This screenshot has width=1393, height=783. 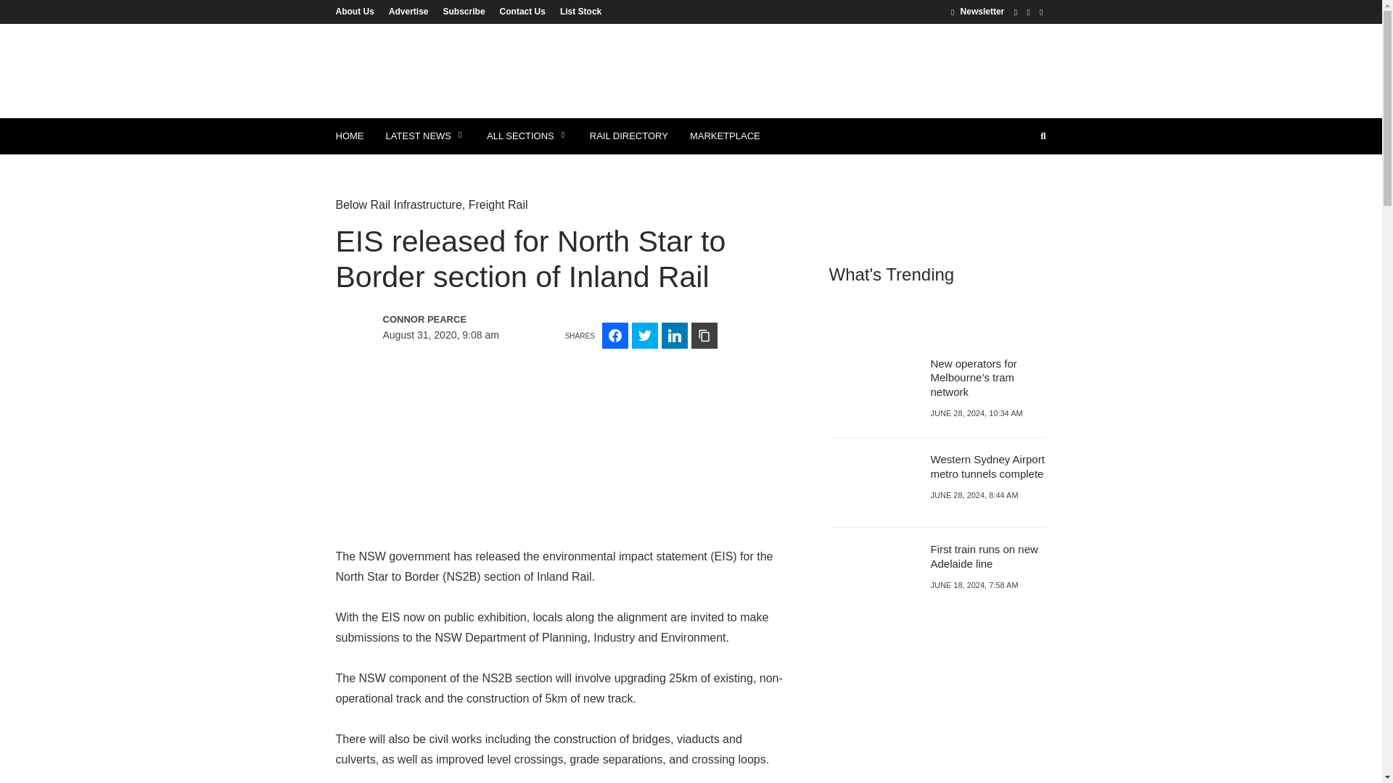 I want to click on View all posts by Connor Pearce, so click(x=445, y=319).